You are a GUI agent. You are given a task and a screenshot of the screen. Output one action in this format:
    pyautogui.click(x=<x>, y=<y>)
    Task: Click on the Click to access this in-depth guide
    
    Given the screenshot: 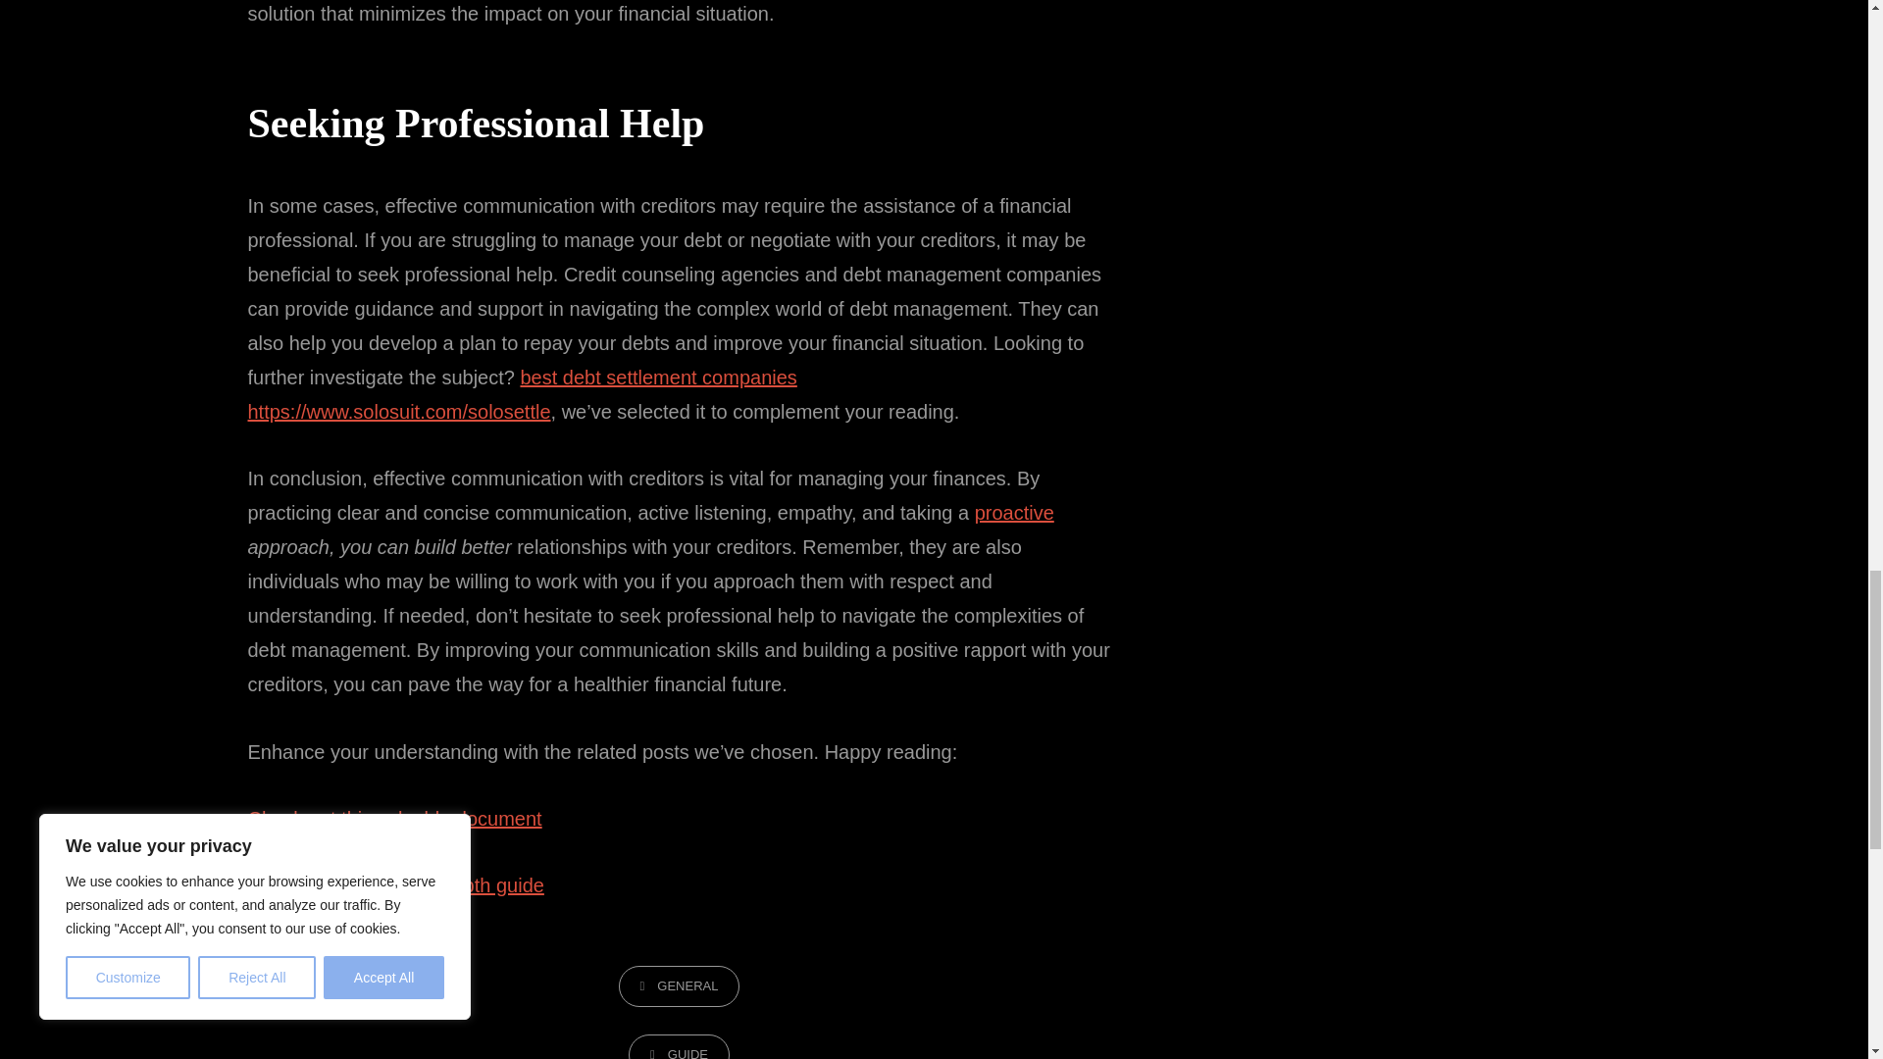 What is the action you would take?
    pyautogui.click(x=394, y=884)
    